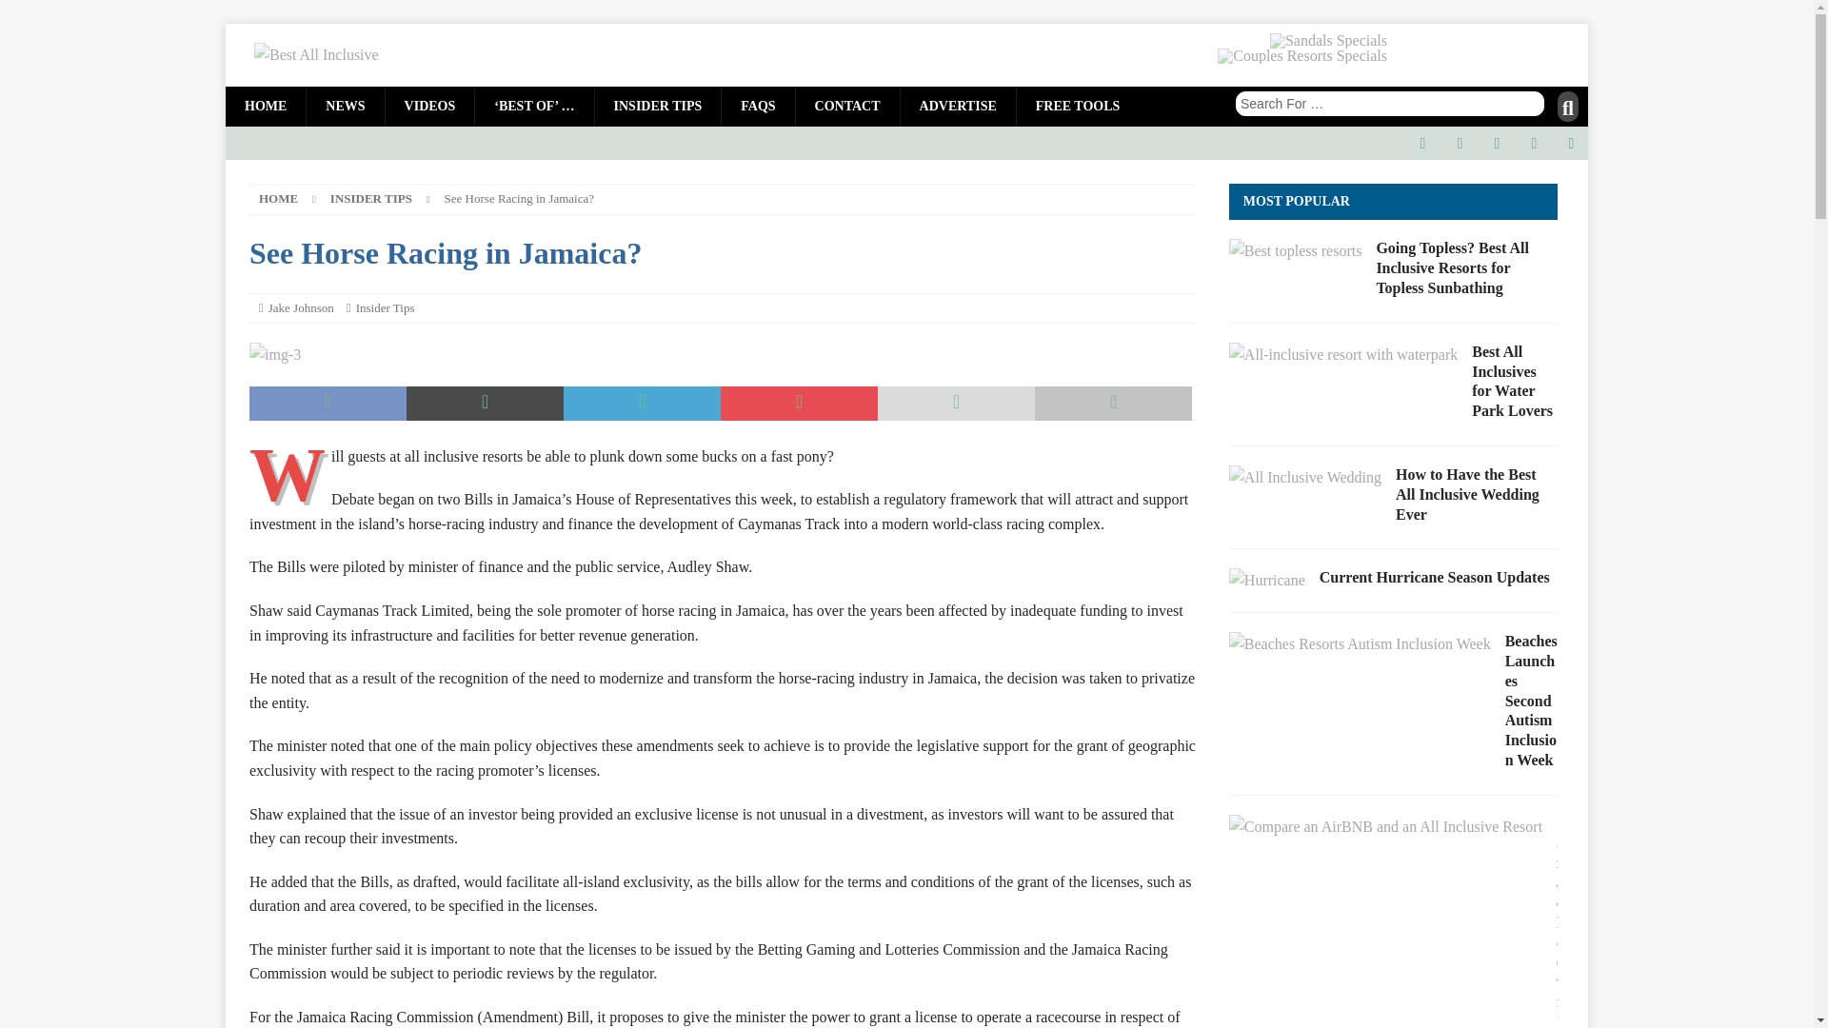  What do you see at coordinates (328, 404) in the screenshot?
I see `Share on Facebook` at bounding box center [328, 404].